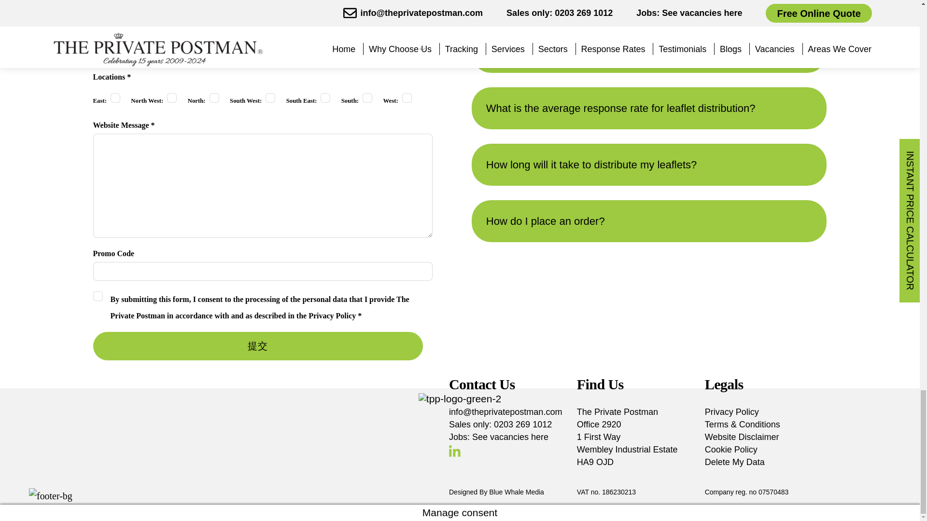  I want to click on 1, so click(367, 97).